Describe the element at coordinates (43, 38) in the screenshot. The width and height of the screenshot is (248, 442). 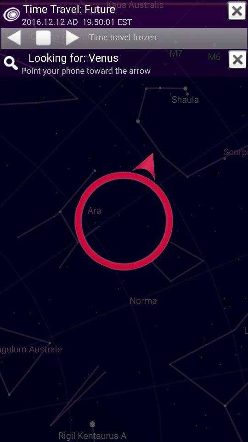
I see `go to play option` at that location.